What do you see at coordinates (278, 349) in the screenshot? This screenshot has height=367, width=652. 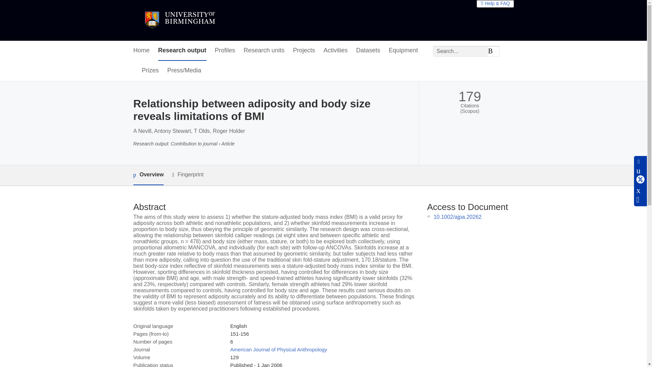 I see `American Journal of Physical Anthropology` at bounding box center [278, 349].